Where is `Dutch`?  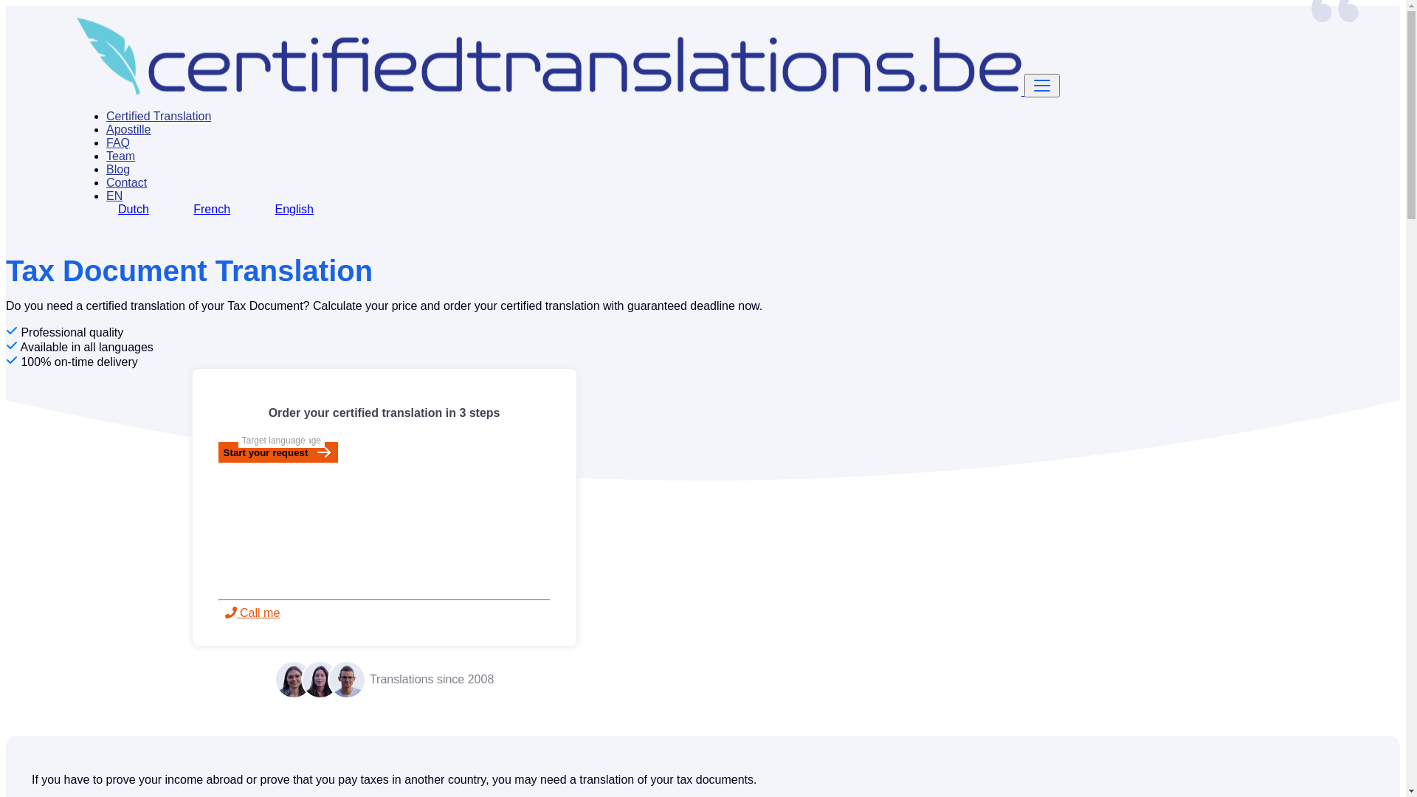 Dutch is located at coordinates (142, 208).